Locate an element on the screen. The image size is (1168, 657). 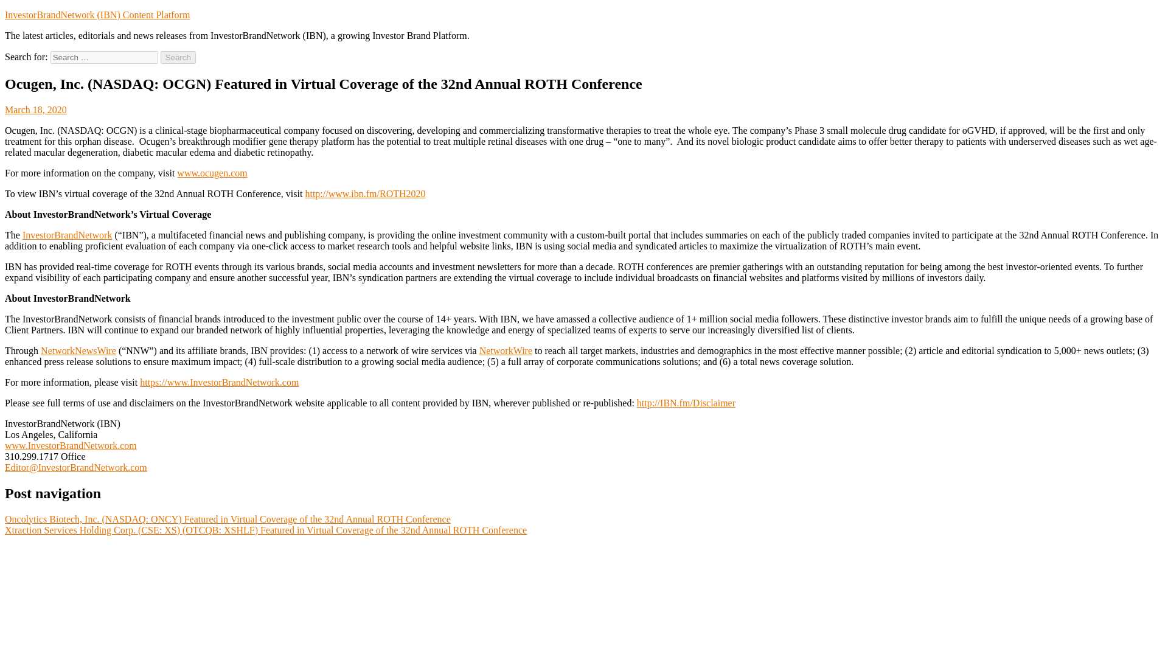
NetworkWire is located at coordinates (506, 350).